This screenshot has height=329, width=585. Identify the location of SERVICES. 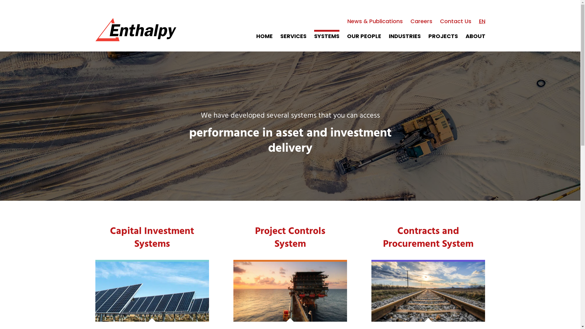
(293, 36).